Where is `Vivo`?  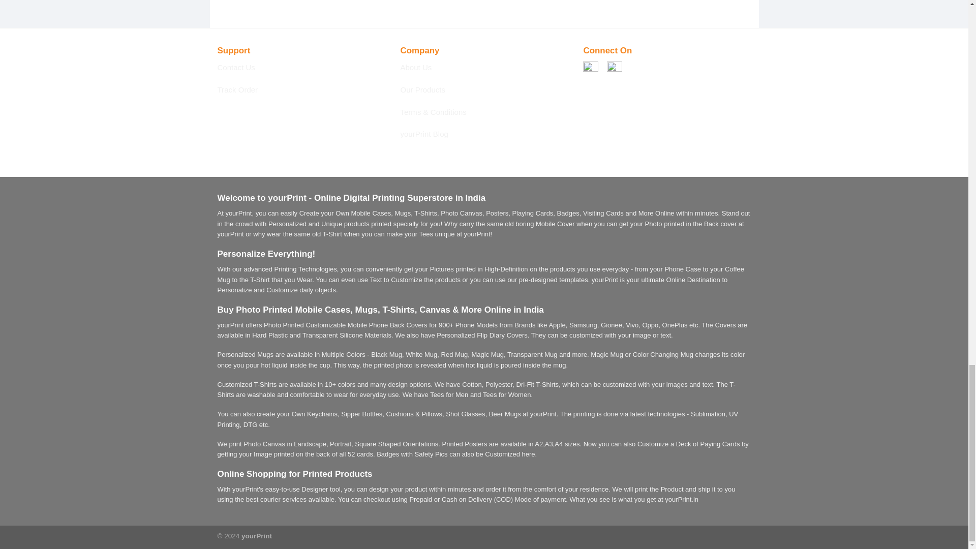
Vivo is located at coordinates (631, 324).